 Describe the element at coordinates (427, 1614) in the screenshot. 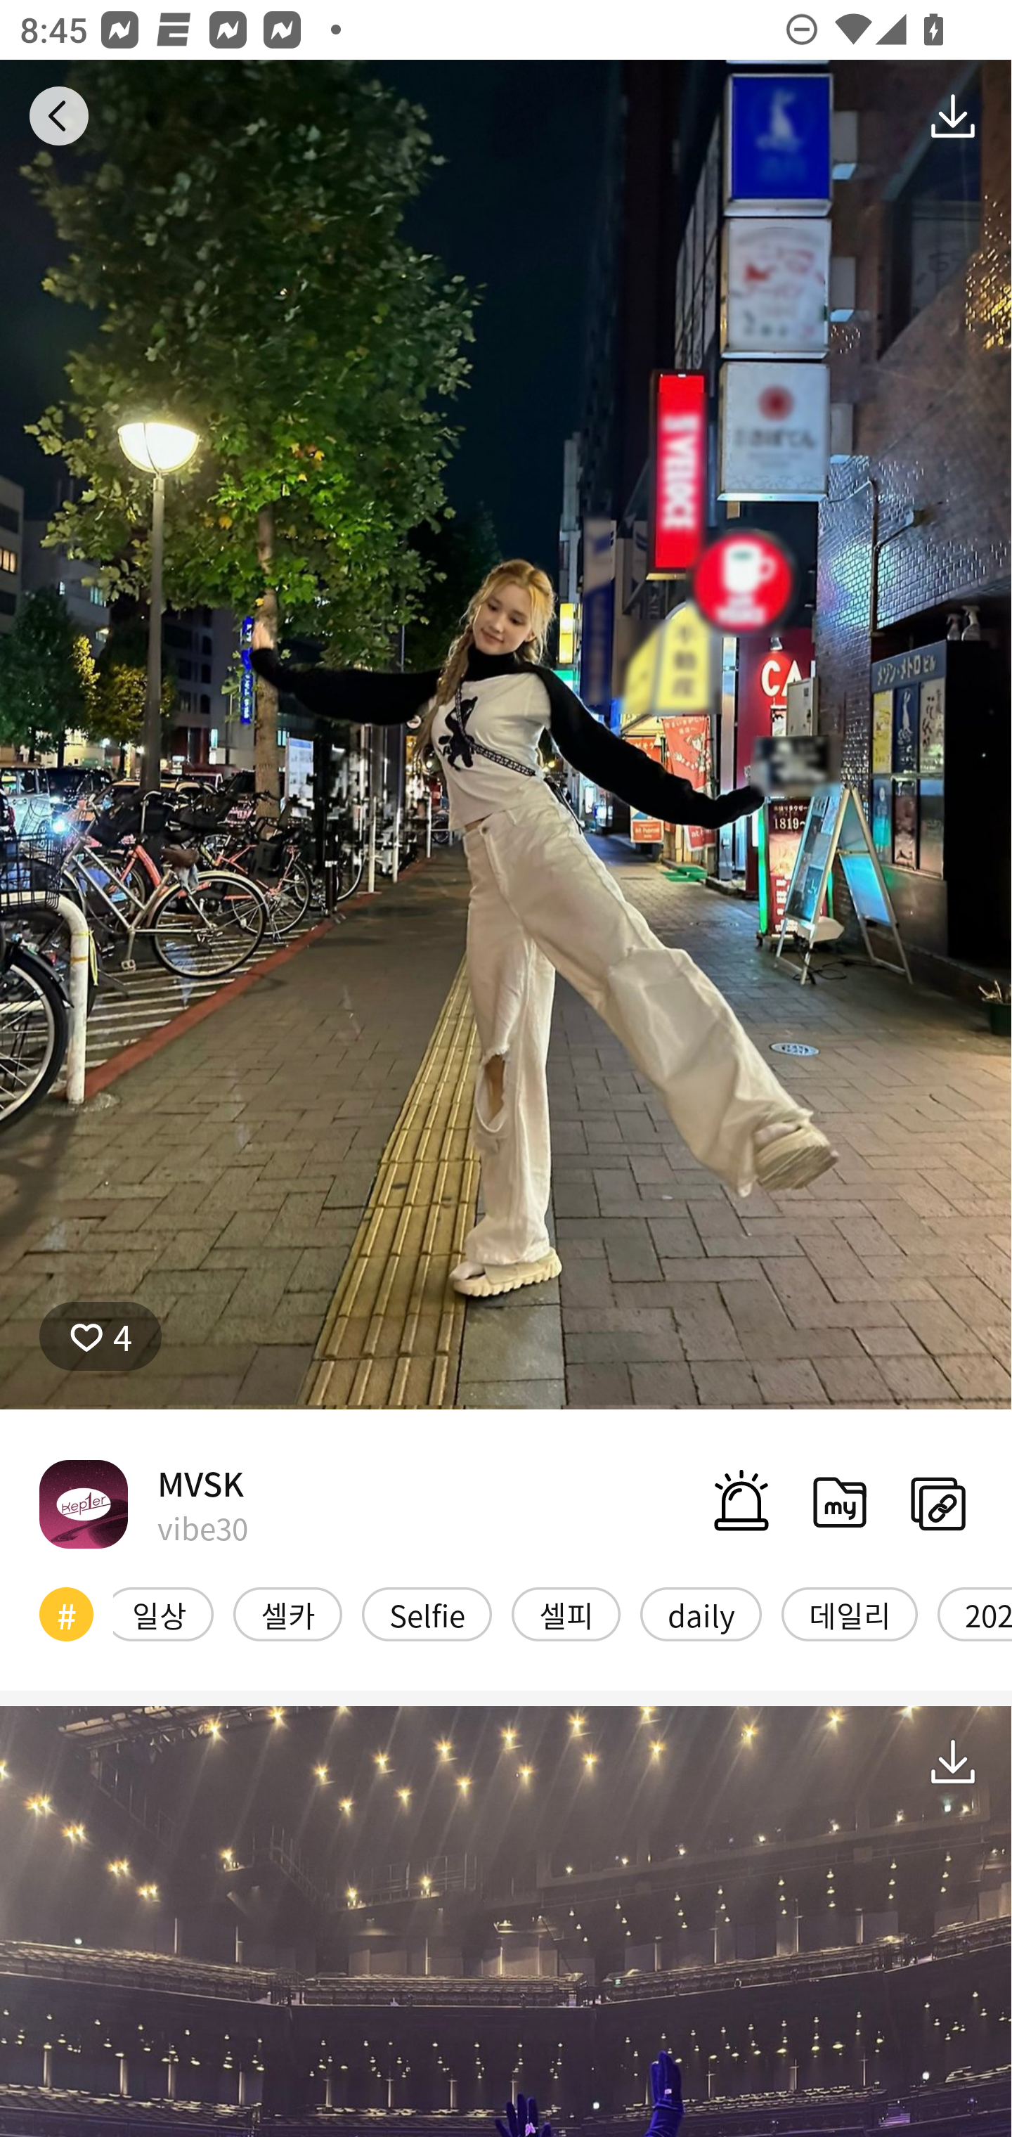

I see `Selfie` at that location.